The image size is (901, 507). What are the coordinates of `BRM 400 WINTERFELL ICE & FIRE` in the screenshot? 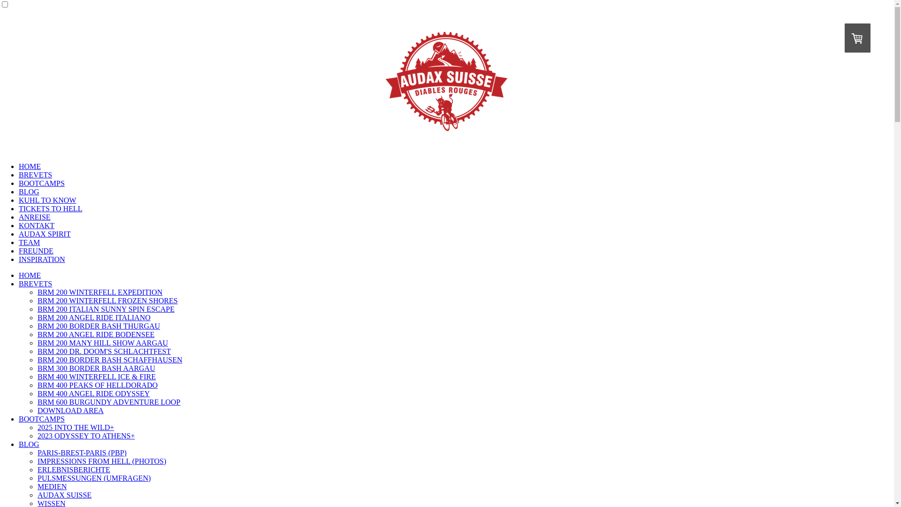 It's located at (97, 376).